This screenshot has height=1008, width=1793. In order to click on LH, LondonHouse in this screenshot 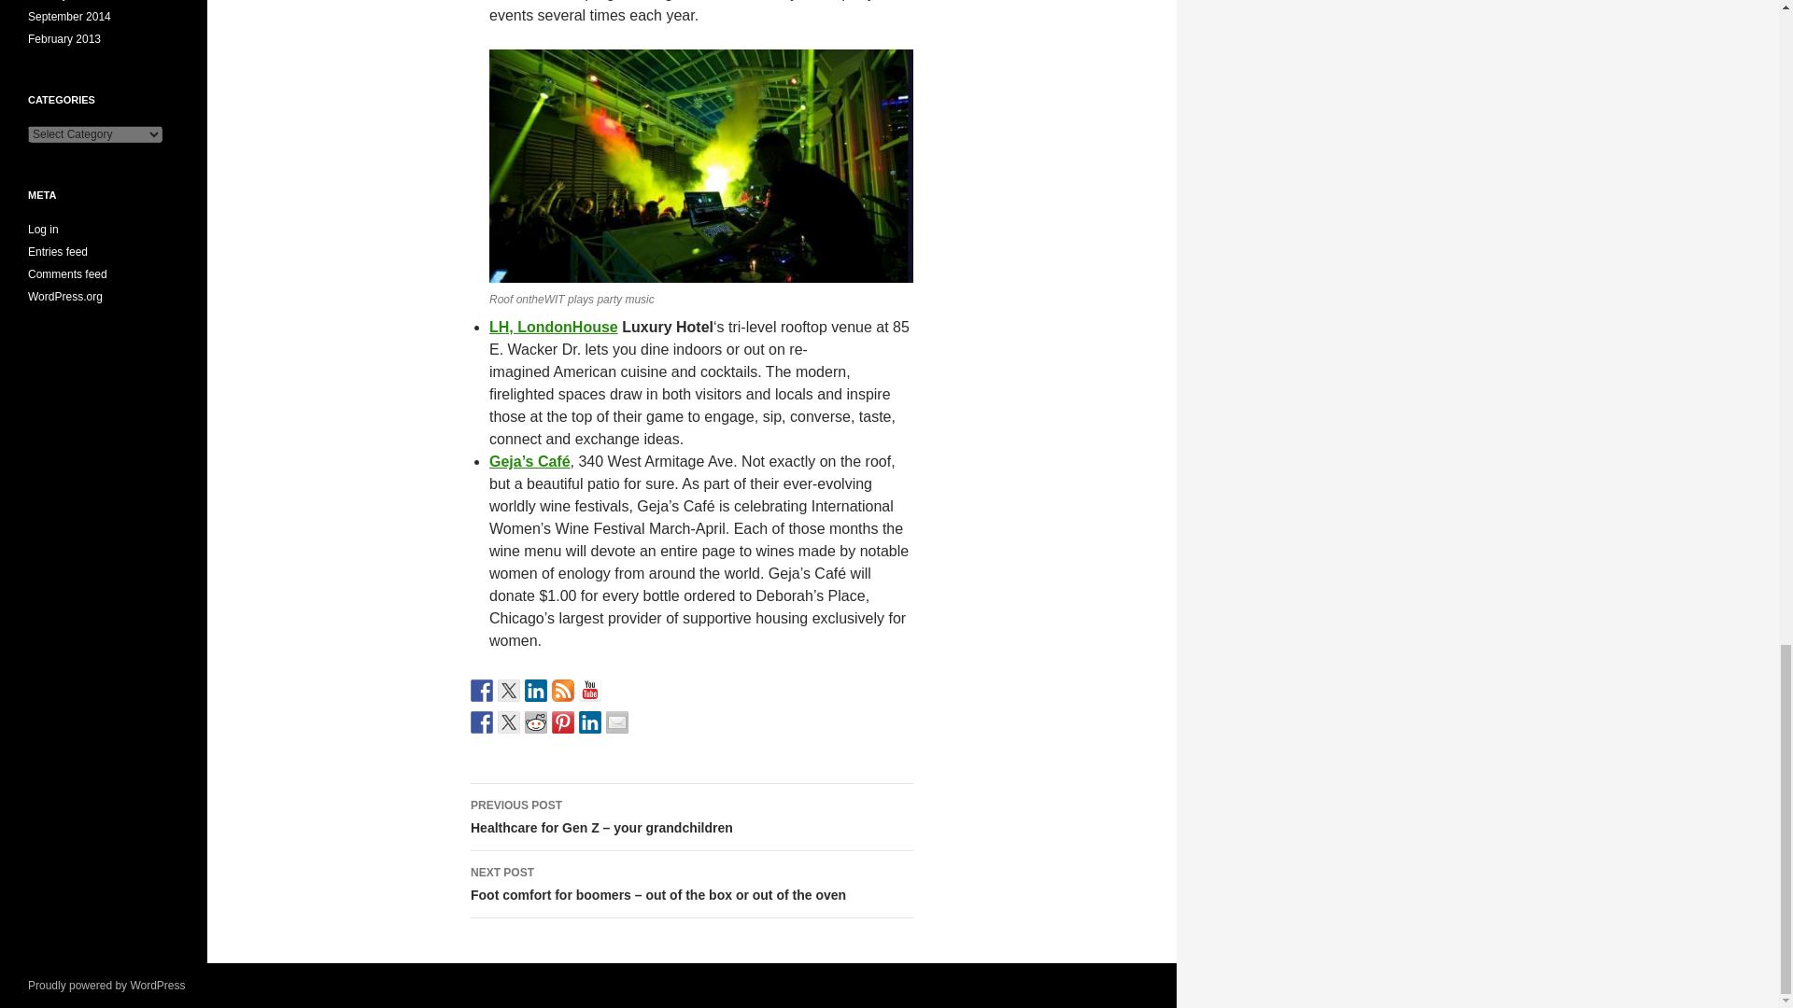, I will do `click(554, 327)`.